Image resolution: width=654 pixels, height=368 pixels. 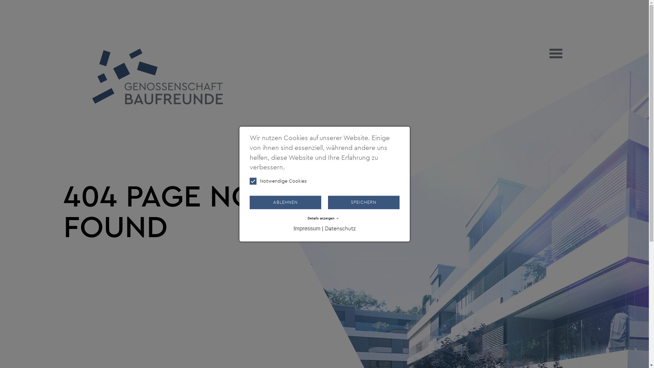 I want to click on Toggle navigation, so click(x=556, y=53).